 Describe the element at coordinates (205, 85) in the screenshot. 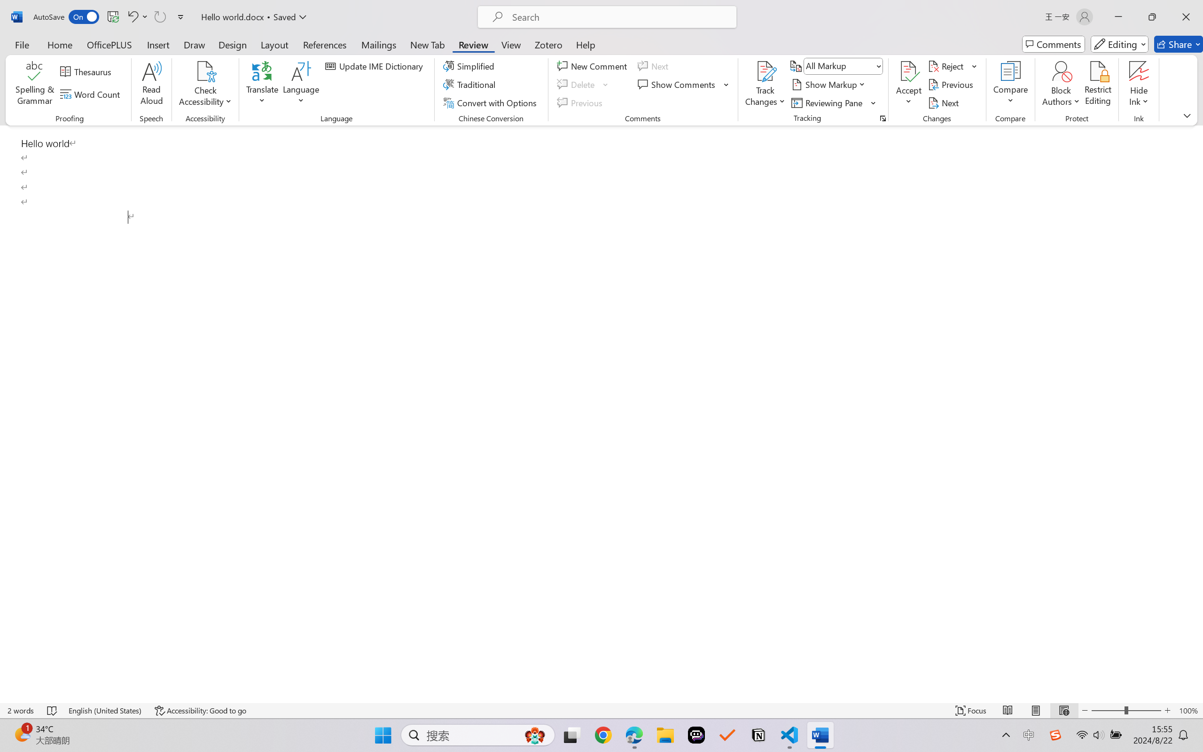

I see `Check Accessibility` at that location.